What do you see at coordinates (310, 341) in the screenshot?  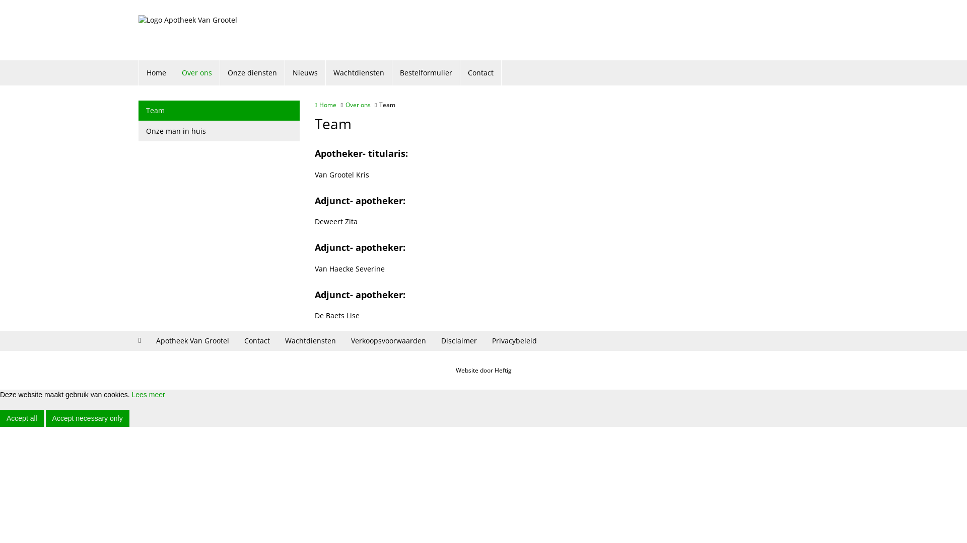 I see `Wachtdiensten` at bounding box center [310, 341].